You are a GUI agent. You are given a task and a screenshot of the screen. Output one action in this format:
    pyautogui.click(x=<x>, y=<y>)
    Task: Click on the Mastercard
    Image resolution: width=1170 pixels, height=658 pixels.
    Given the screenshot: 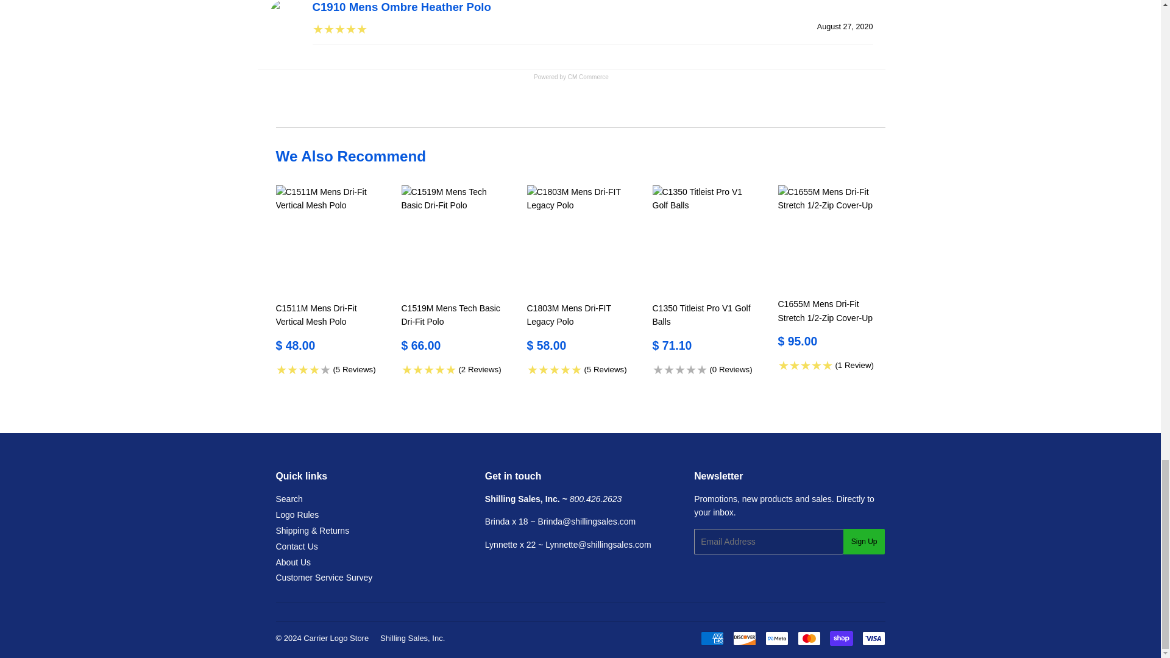 What is the action you would take?
    pyautogui.click(x=808, y=638)
    